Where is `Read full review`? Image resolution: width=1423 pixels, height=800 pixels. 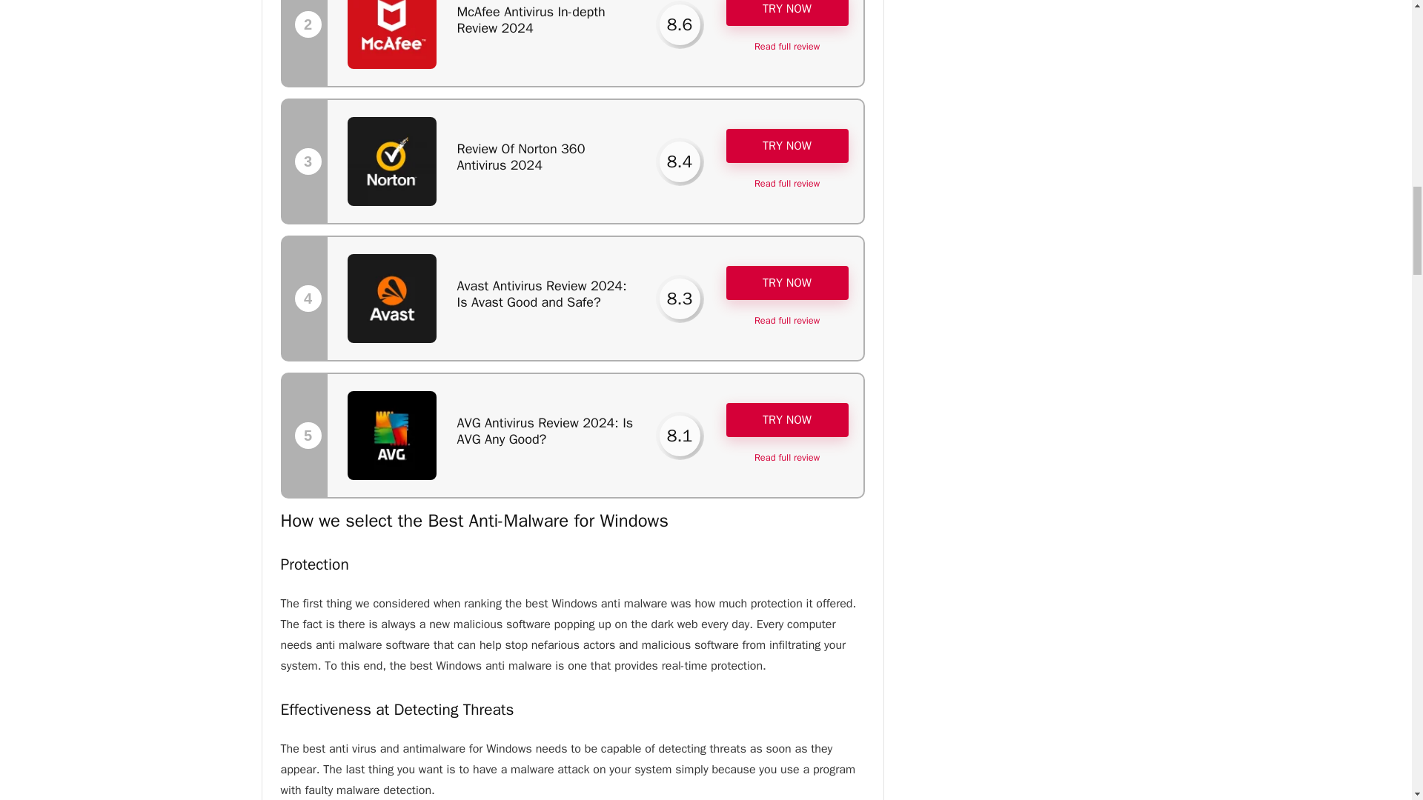
Read full review is located at coordinates (786, 47).